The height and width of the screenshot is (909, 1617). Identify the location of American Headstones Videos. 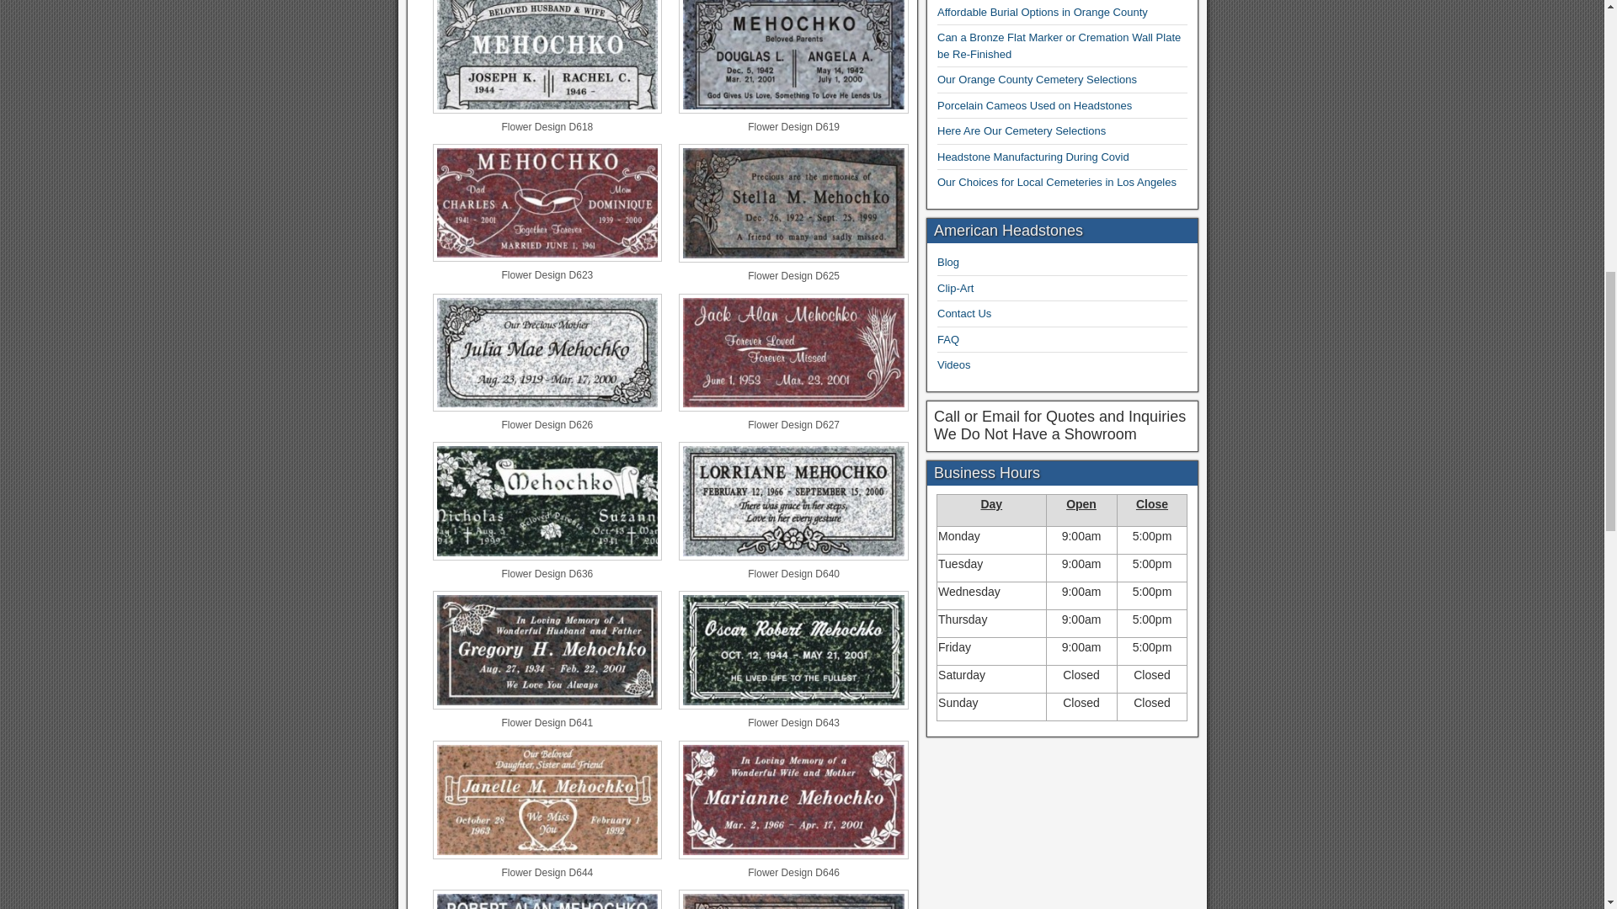
(954, 364).